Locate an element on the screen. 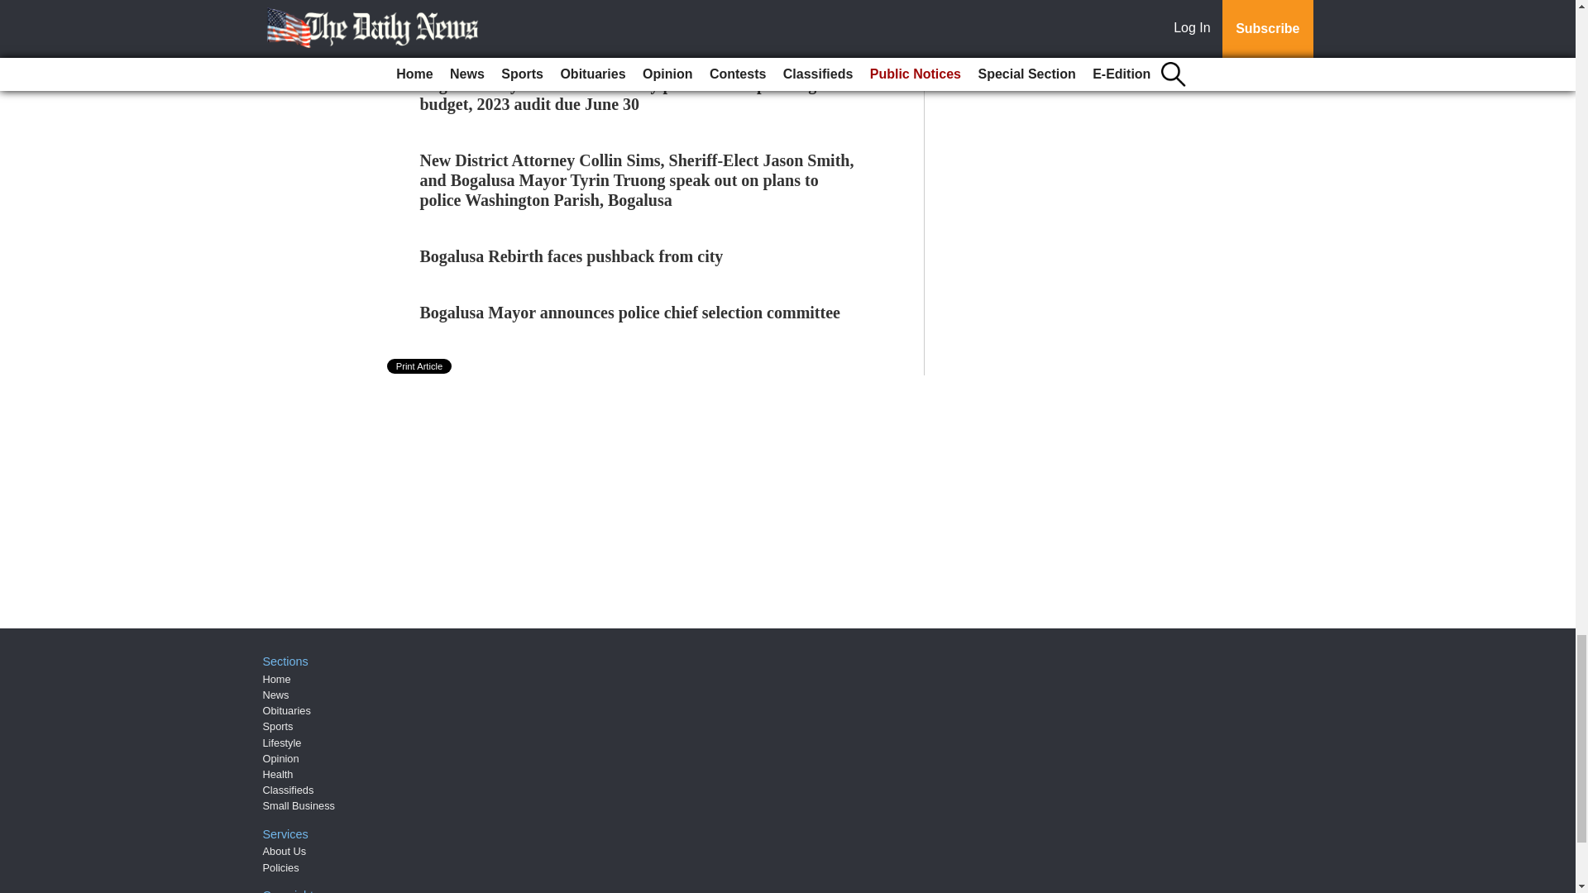 This screenshot has width=1588, height=893. Lifestyle is located at coordinates (282, 743).